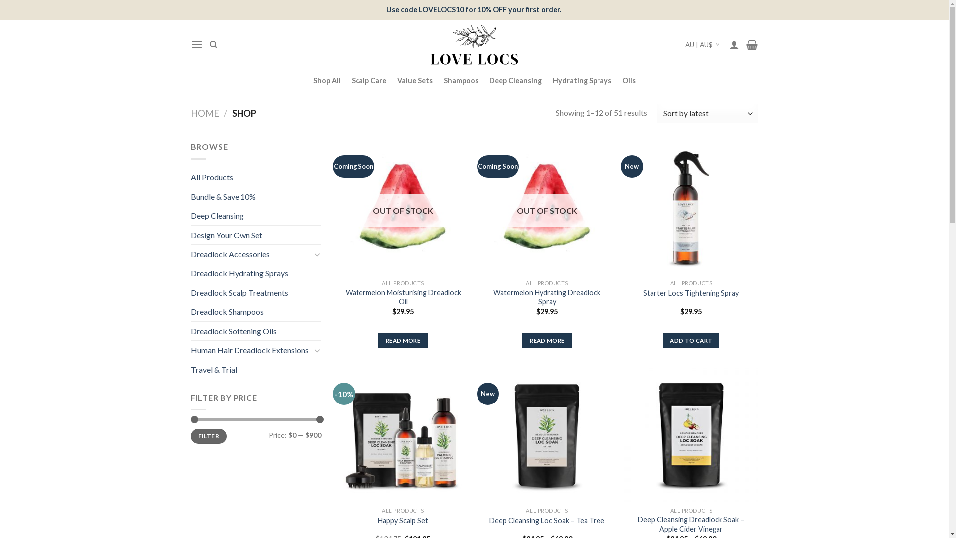 Image resolution: width=956 pixels, height=538 pixels. I want to click on Deep Cleansing, so click(515, 81).